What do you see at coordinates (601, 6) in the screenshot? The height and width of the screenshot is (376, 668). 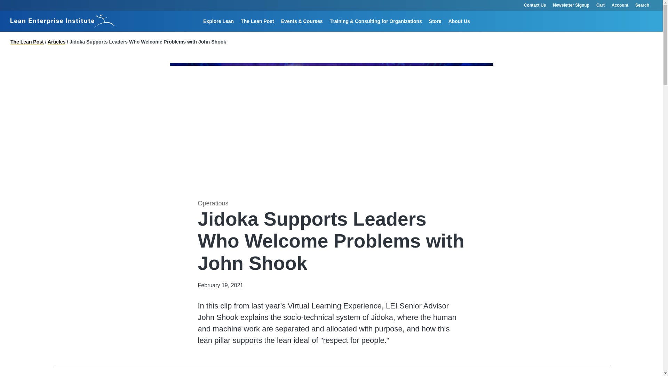 I see `Cart` at bounding box center [601, 6].